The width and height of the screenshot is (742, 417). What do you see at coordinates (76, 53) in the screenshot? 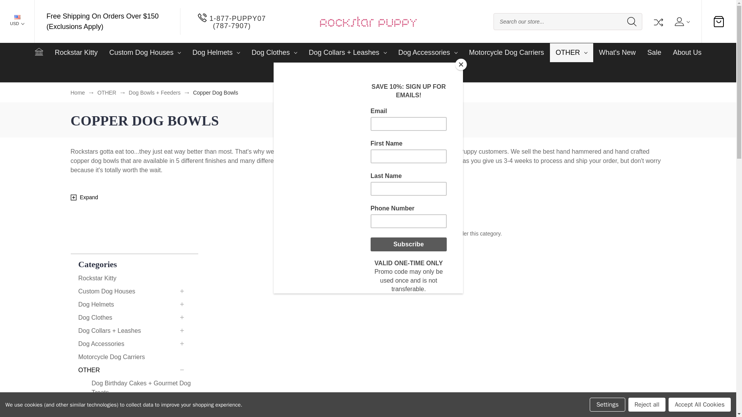
I see `Rockstar Kitty` at bounding box center [76, 53].